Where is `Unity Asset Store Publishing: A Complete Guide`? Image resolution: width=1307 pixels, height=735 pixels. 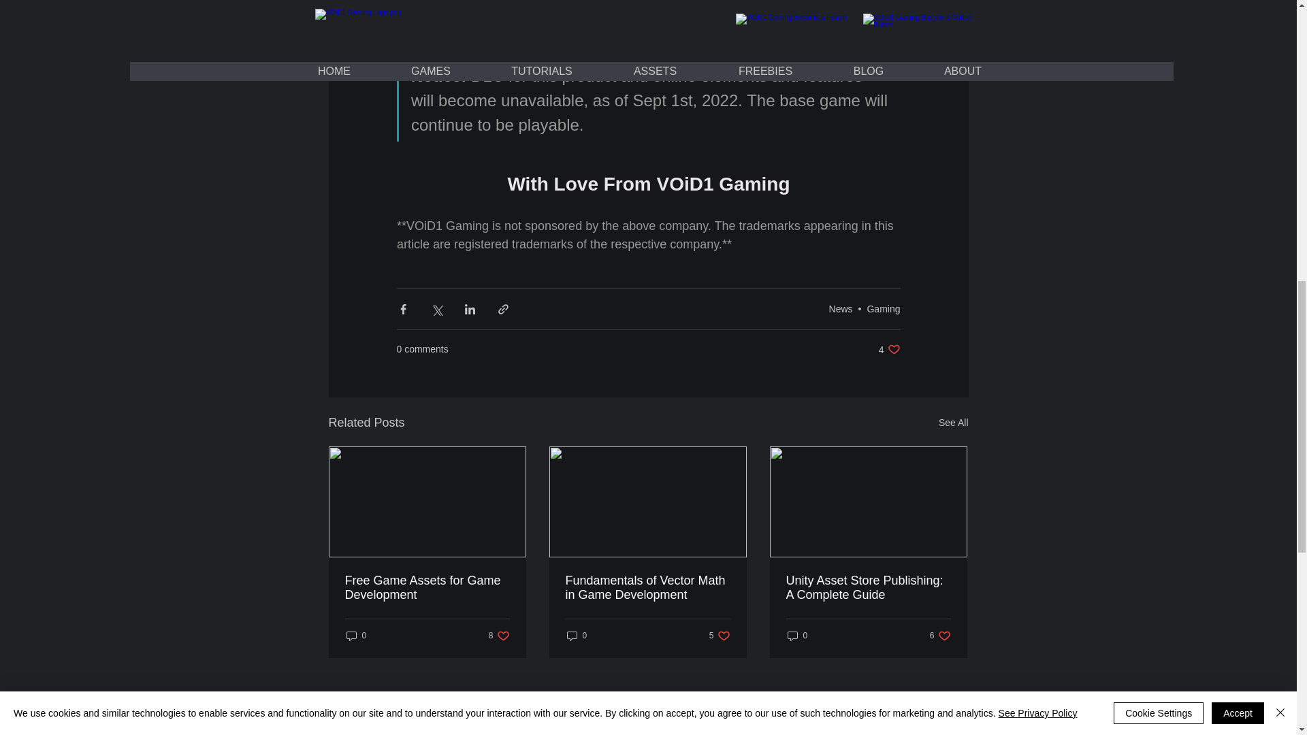 Unity Asset Store Publishing: A Complete Guide is located at coordinates (499, 636).